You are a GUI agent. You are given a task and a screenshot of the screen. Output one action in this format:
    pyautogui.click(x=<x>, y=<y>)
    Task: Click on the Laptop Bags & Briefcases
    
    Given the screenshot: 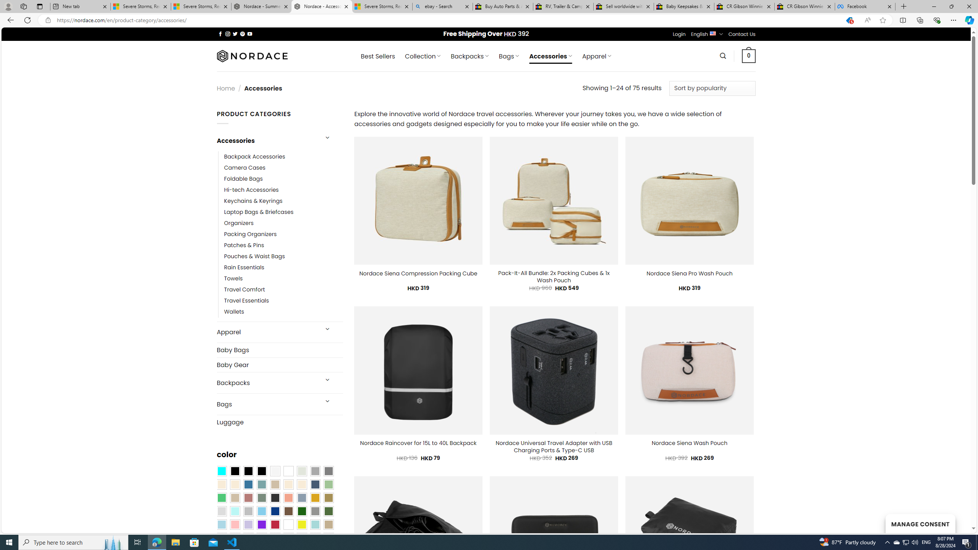 What is the action you would take?
    pyautogui.click(x=283, y=212)
    